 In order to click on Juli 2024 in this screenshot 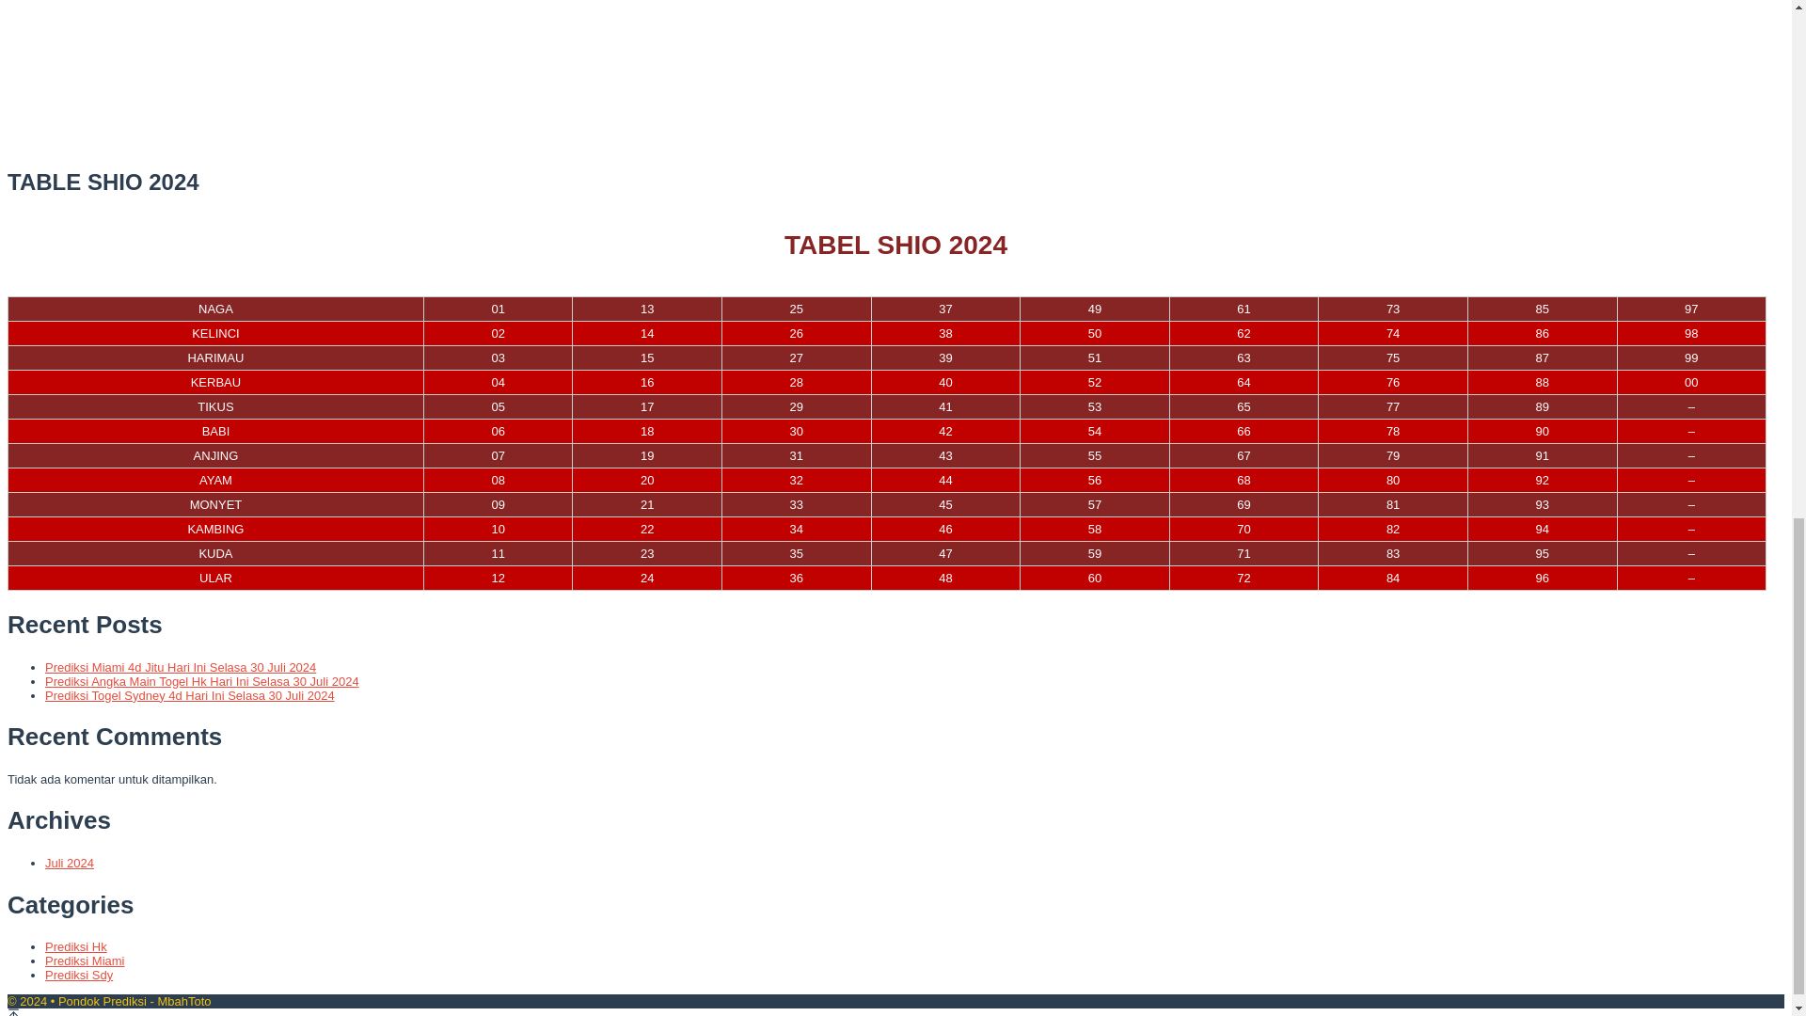, I will do `click(70, 863)`.